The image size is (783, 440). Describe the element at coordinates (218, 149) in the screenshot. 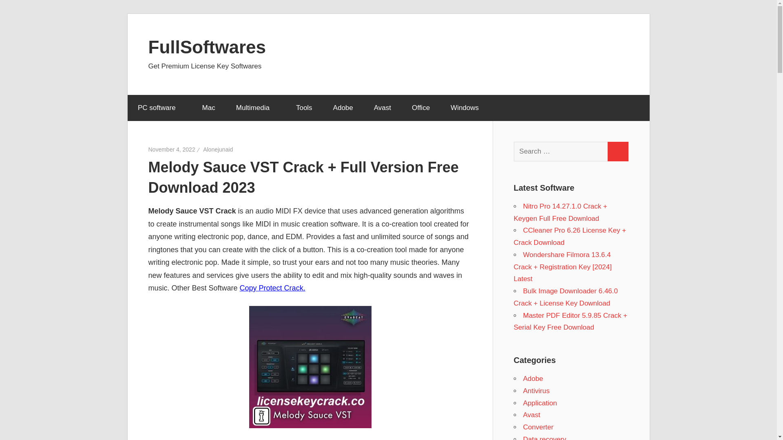

I see `View all posts by Alonejunaid` at that location.